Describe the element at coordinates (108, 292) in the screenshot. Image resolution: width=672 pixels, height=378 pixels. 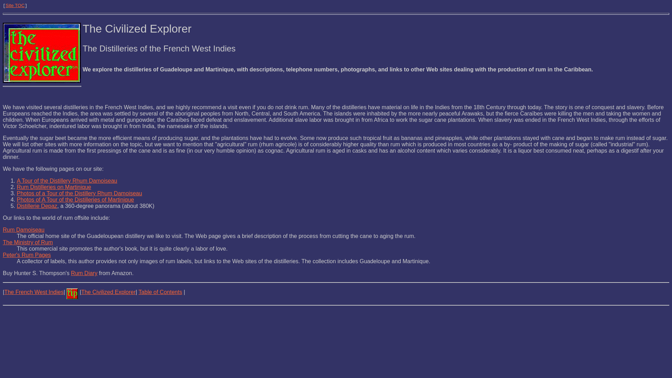
I see `The Civilized Explorer` at that location.